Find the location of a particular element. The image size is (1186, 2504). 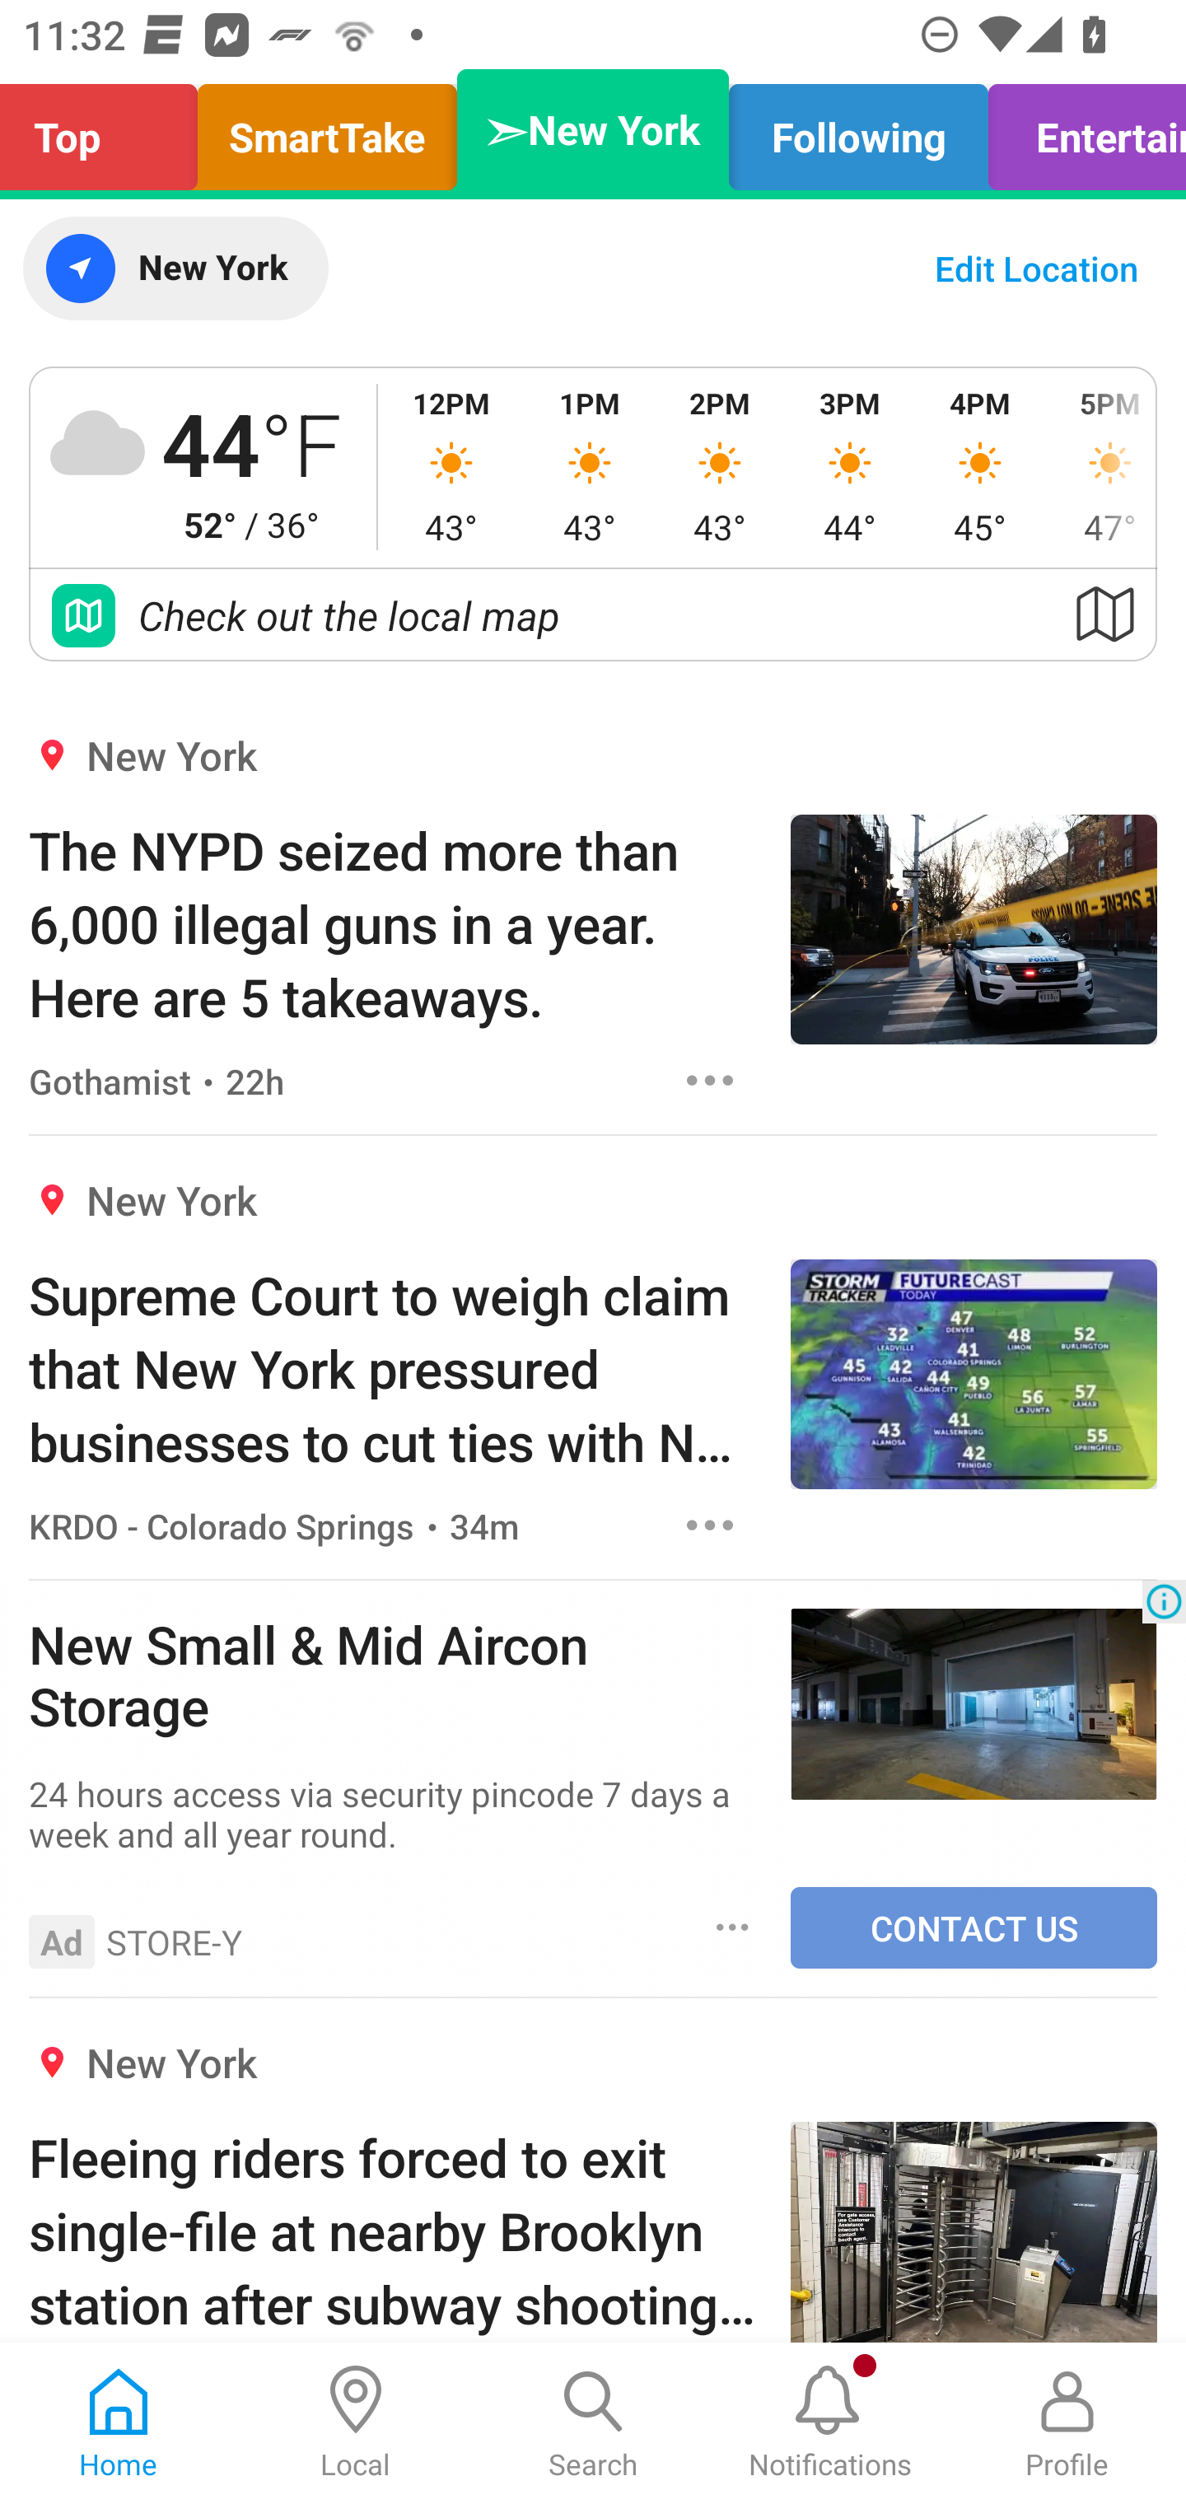

Search is located at coordinates (593, 2423).